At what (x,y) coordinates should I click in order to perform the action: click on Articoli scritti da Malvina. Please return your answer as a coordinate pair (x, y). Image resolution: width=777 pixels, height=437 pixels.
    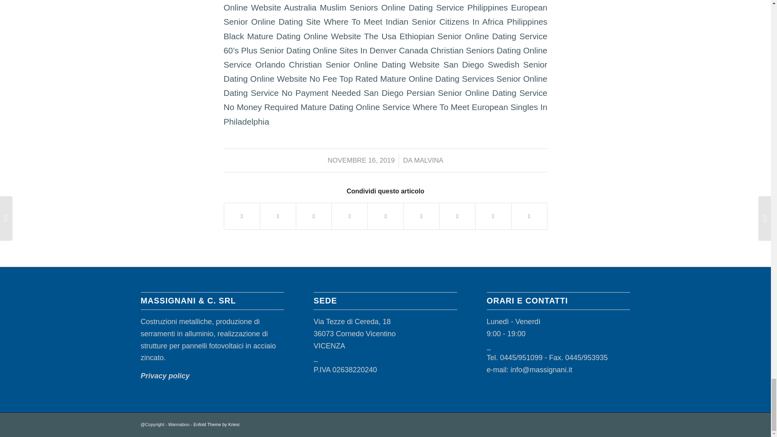
    Looking at the image, I should click on (428, 160).